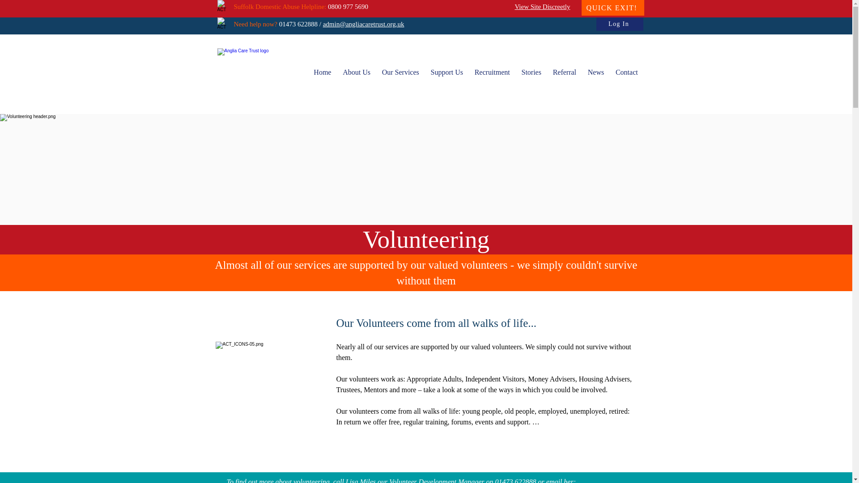 The image size is (859, 483). I want to click on Log In, so click(619, 24).